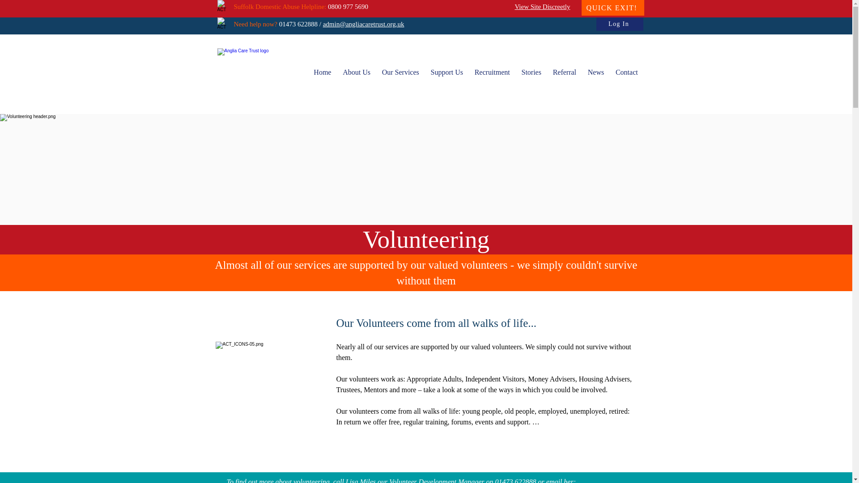 The image size is (859, 483). I want to click on Log In, so click(619, 24).